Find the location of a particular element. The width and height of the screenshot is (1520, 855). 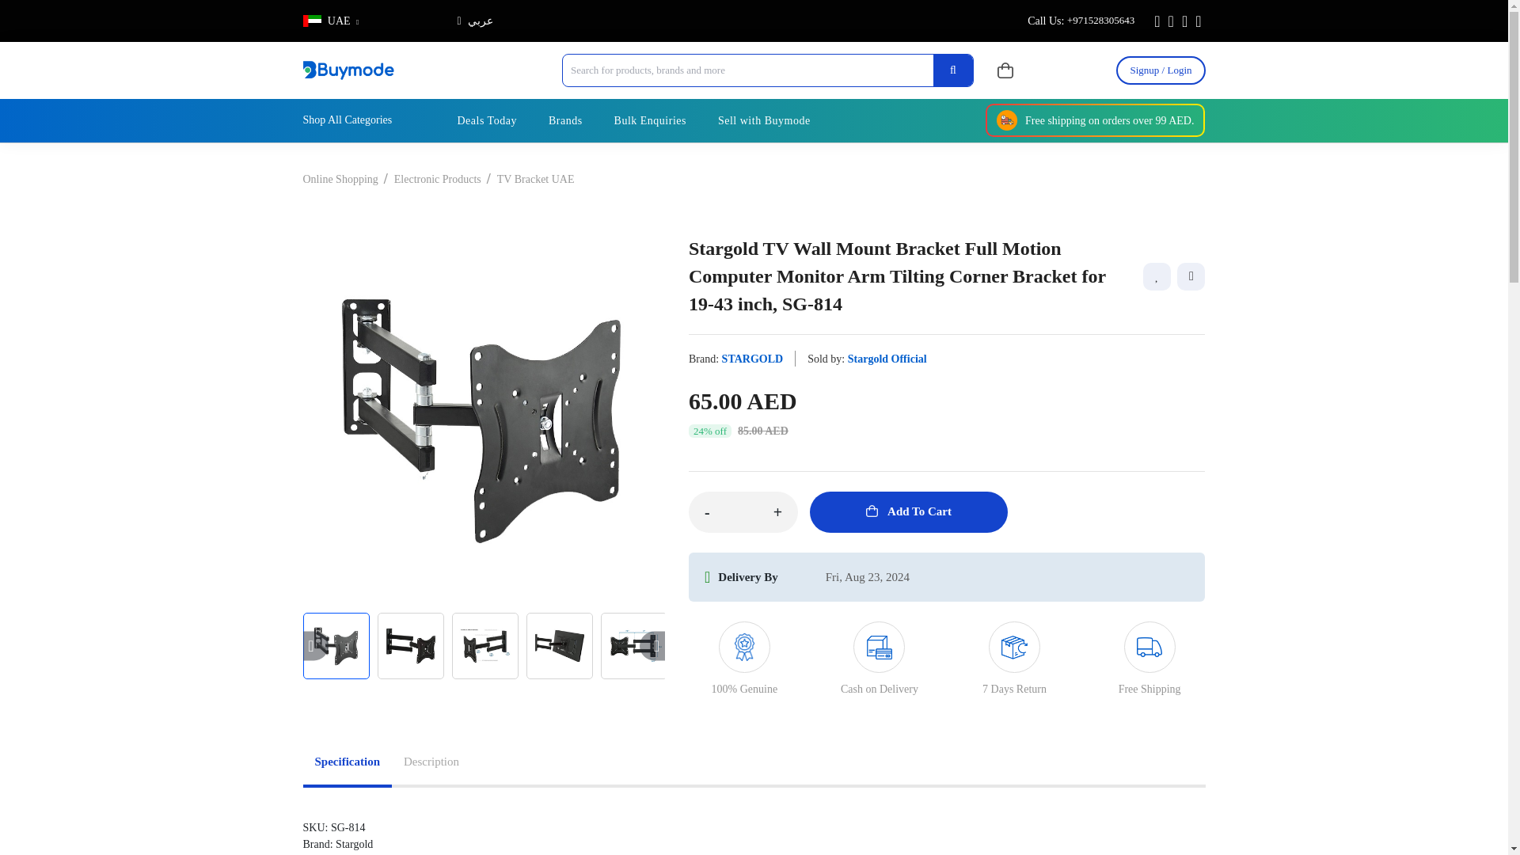

Image is located at coordinates (559, 644).